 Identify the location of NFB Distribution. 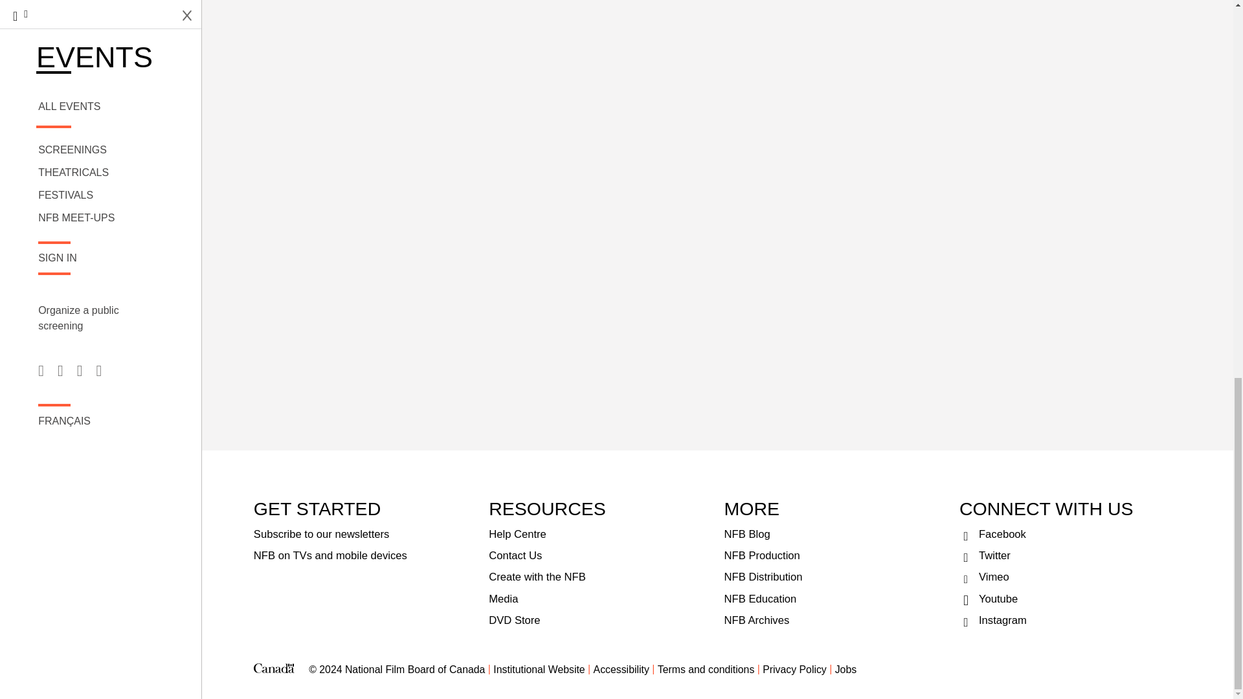
(835, 577).